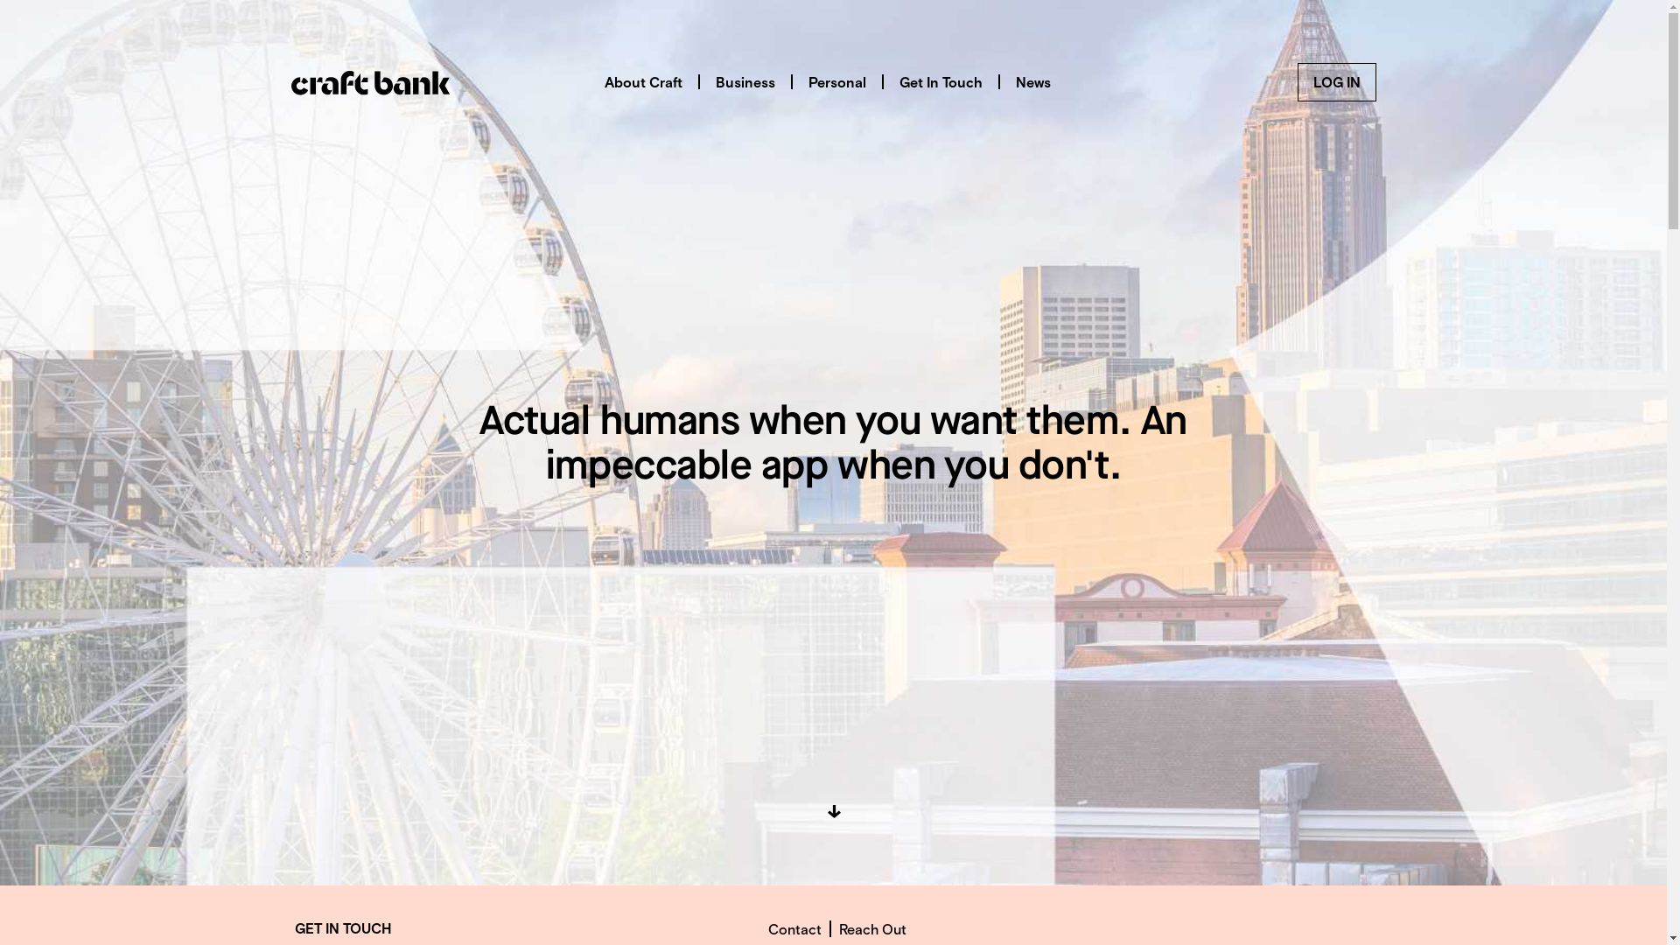  Describe the element at coordinates (1336, 82) in the screenshot. I see `LOG IN` at that location.